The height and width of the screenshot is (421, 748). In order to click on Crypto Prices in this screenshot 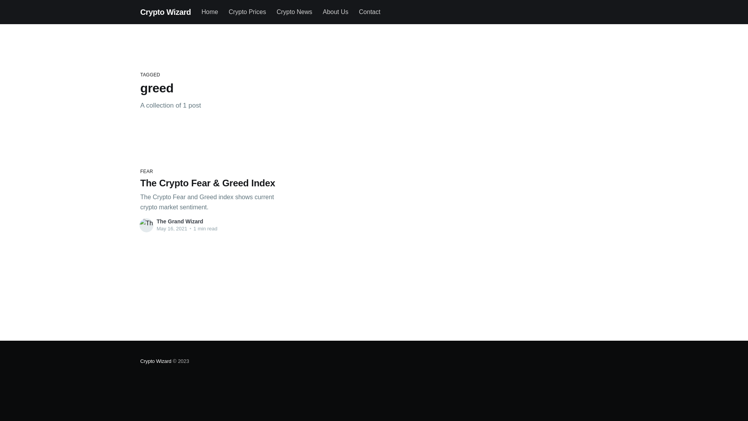, I will do `click(247, 12)`.